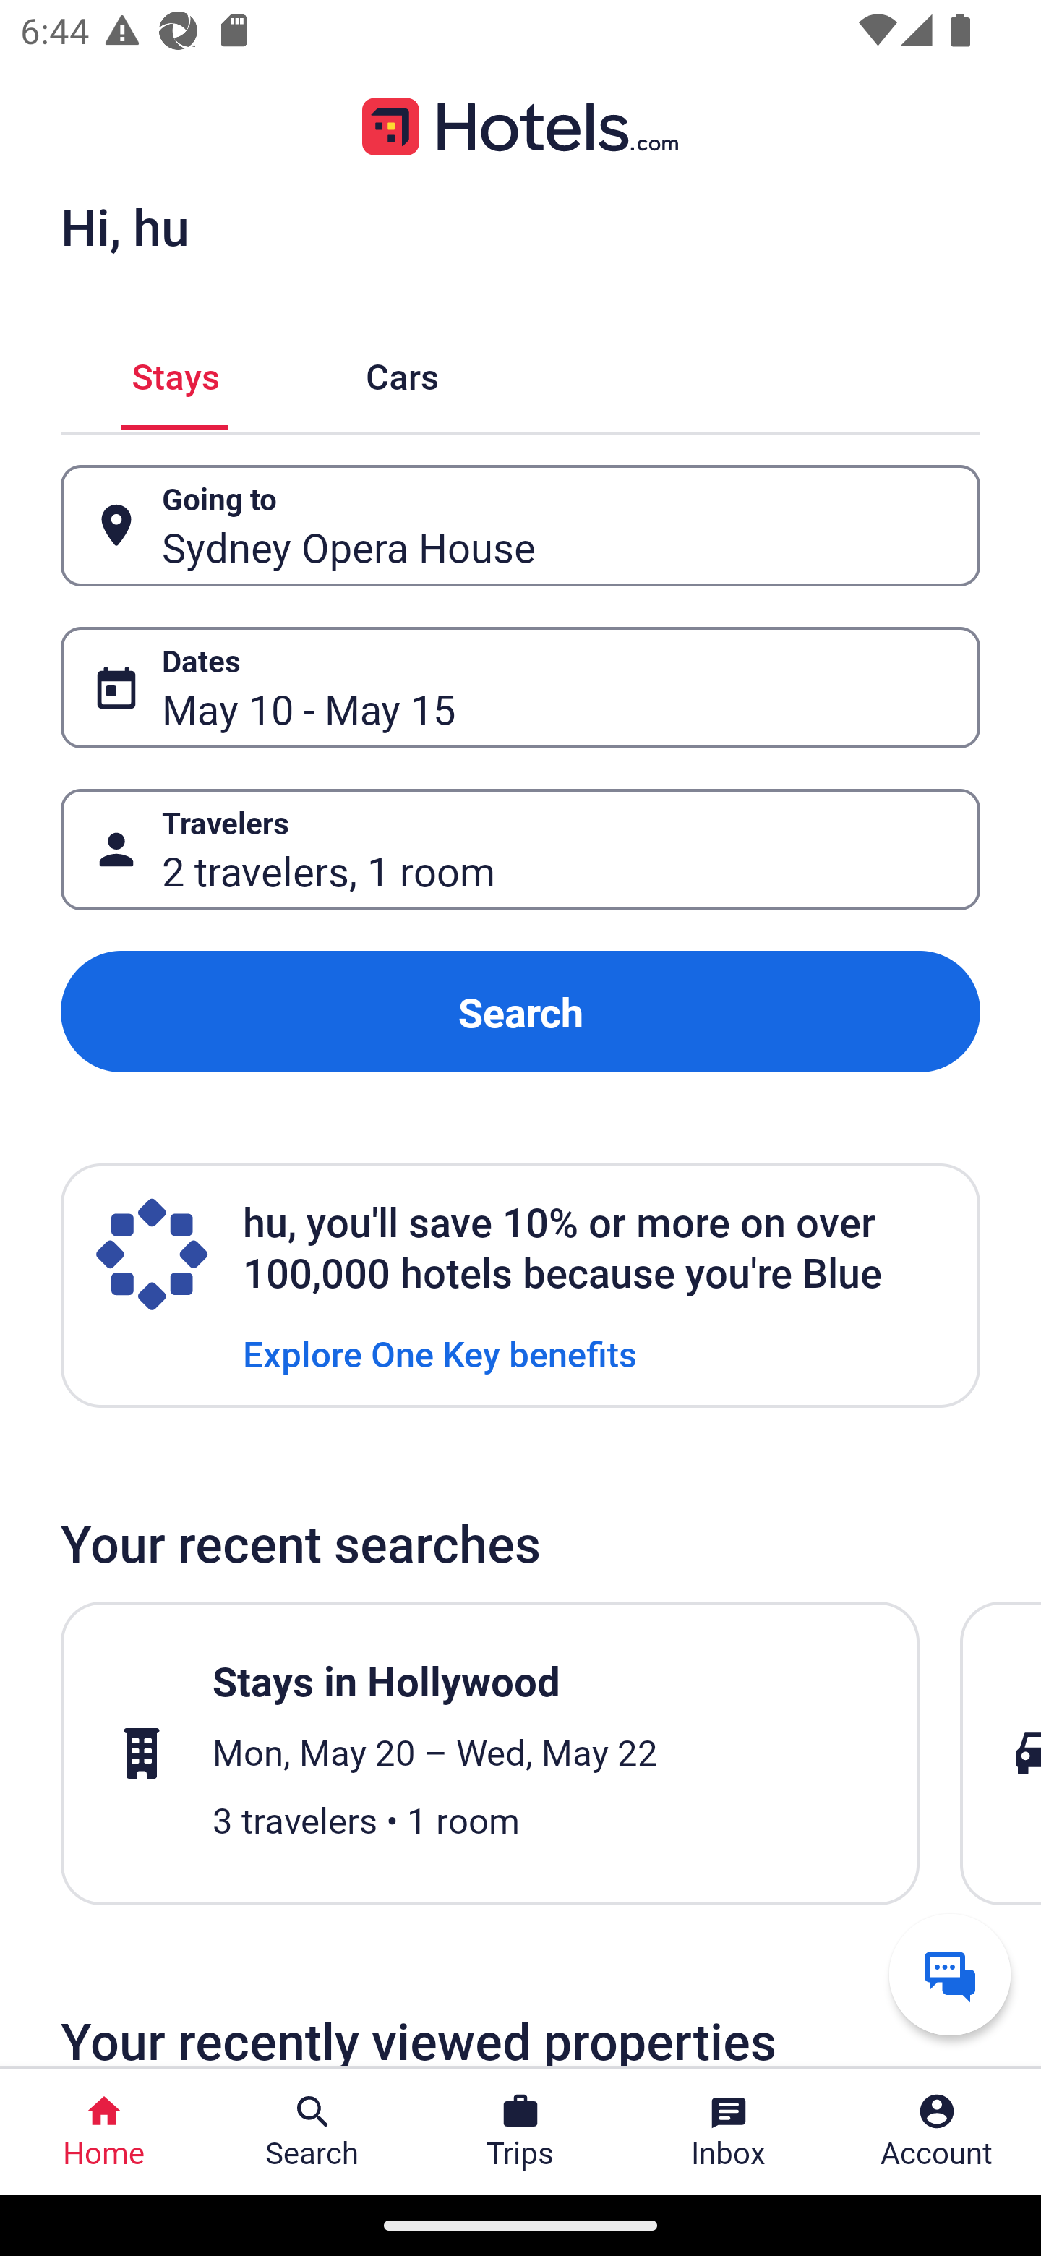  I want to click on Get help from a virtual agent, so click(950, 1974).